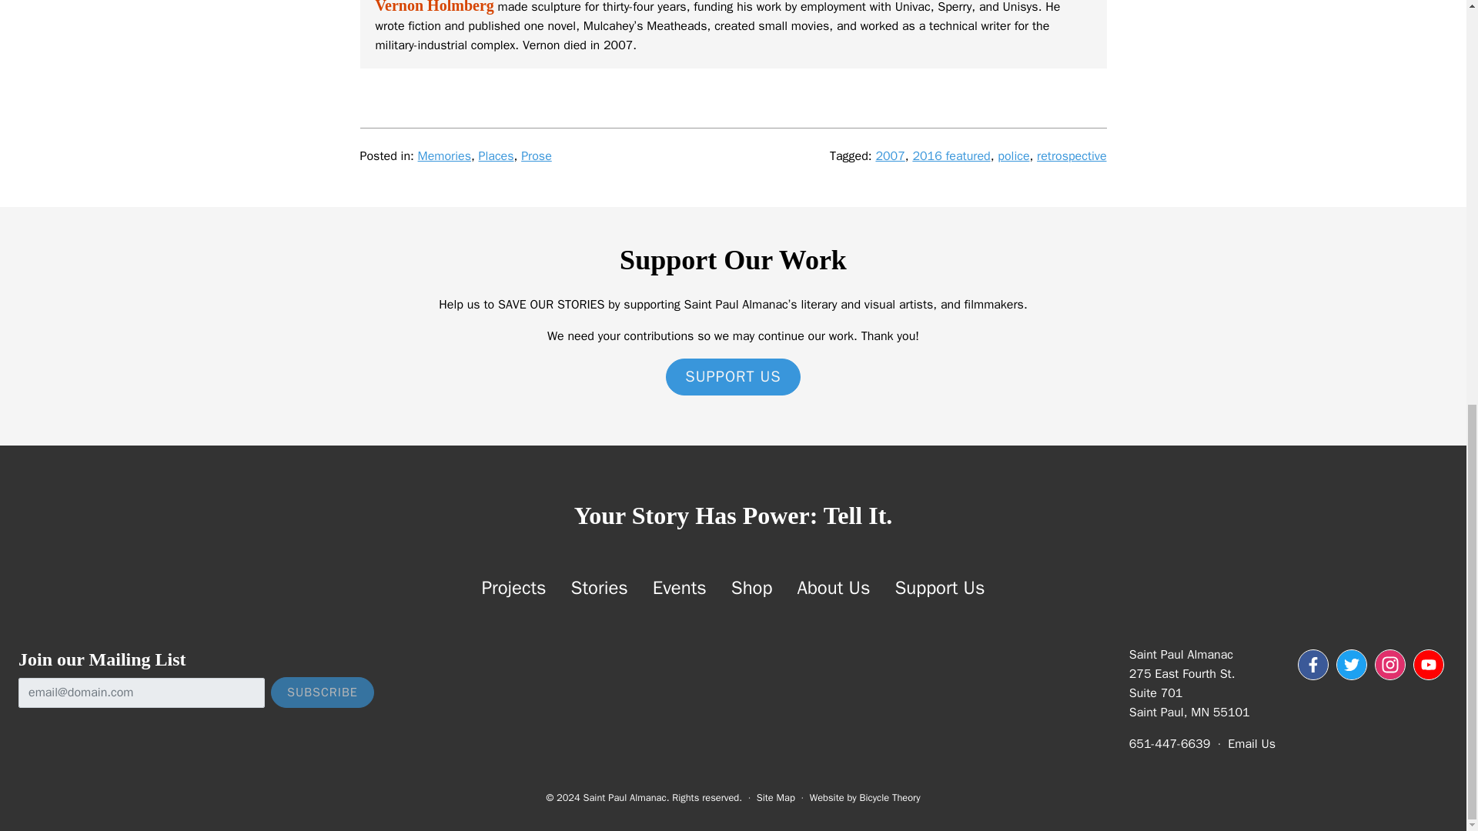 This screenshot has width=1478, height=831. What do you see at coordinates (536, 155) in the screenshot?
I see `Prose` at bounding box center [536, 155].